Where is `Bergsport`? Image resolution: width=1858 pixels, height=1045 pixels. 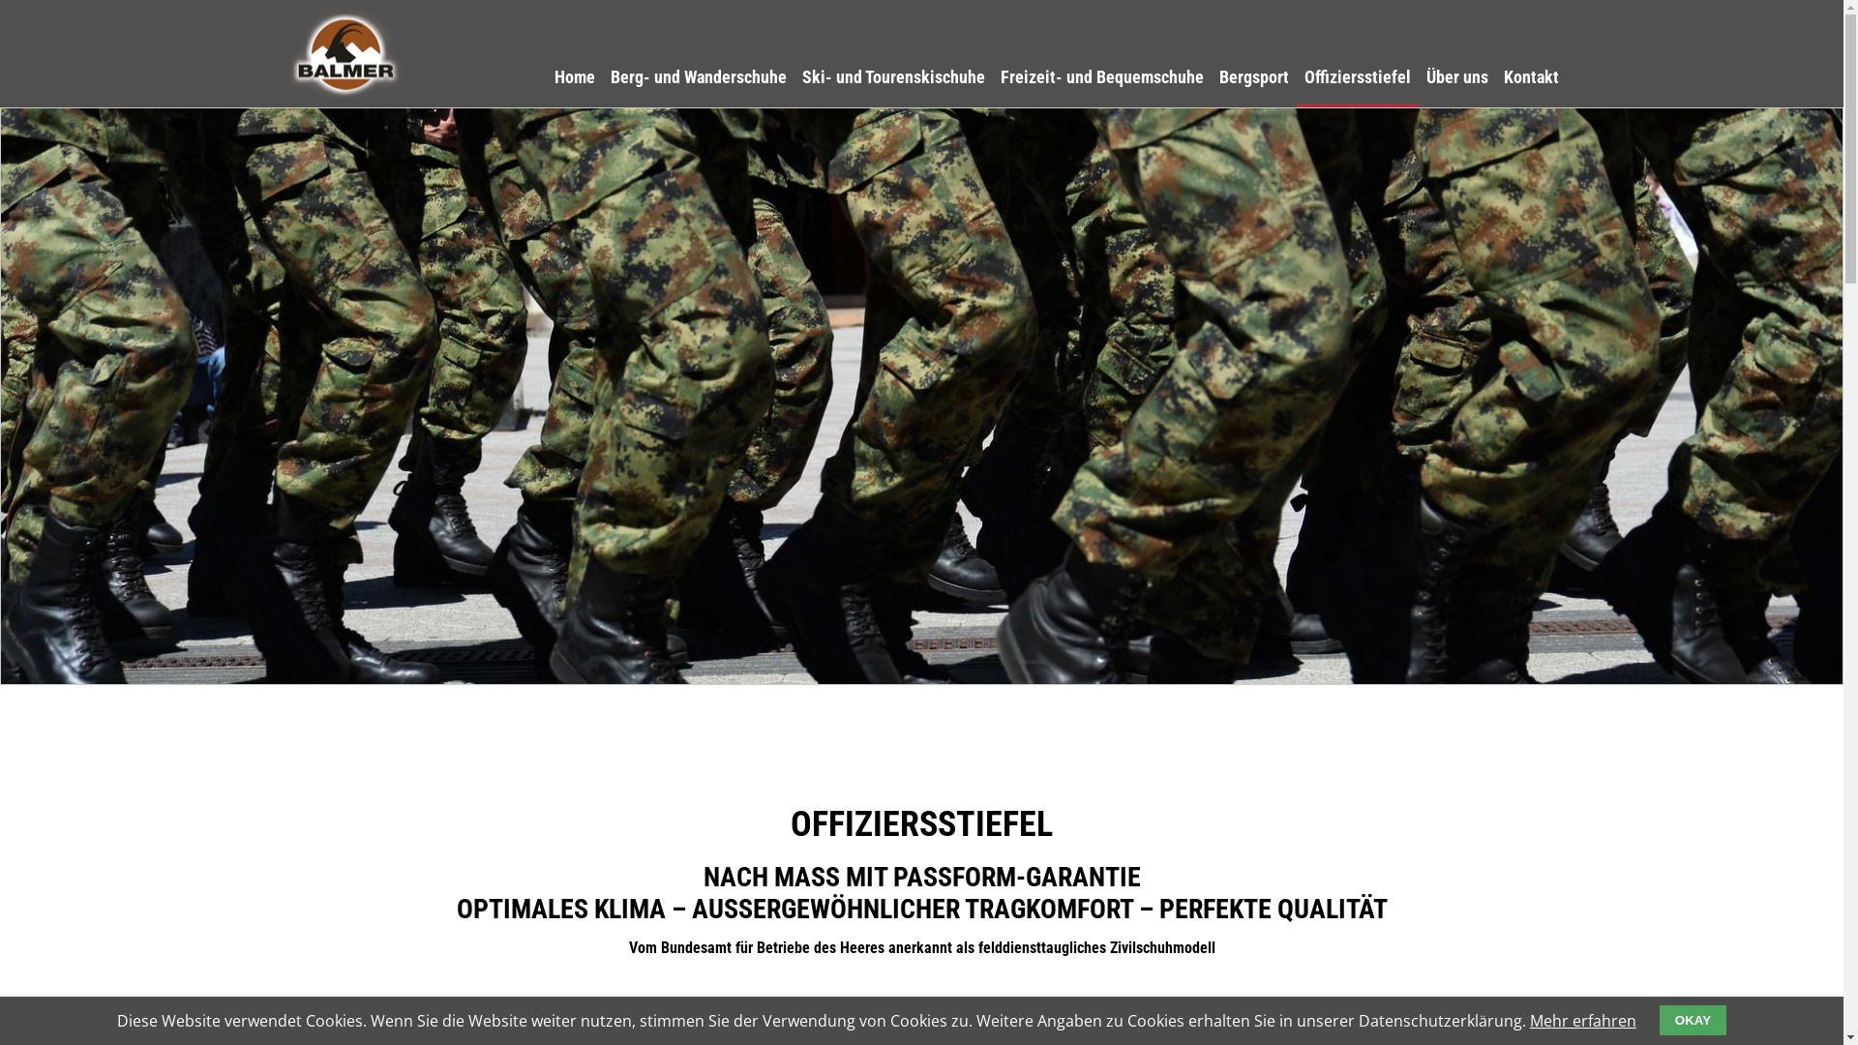
Bergsport is located at coordinates (1254, 77).